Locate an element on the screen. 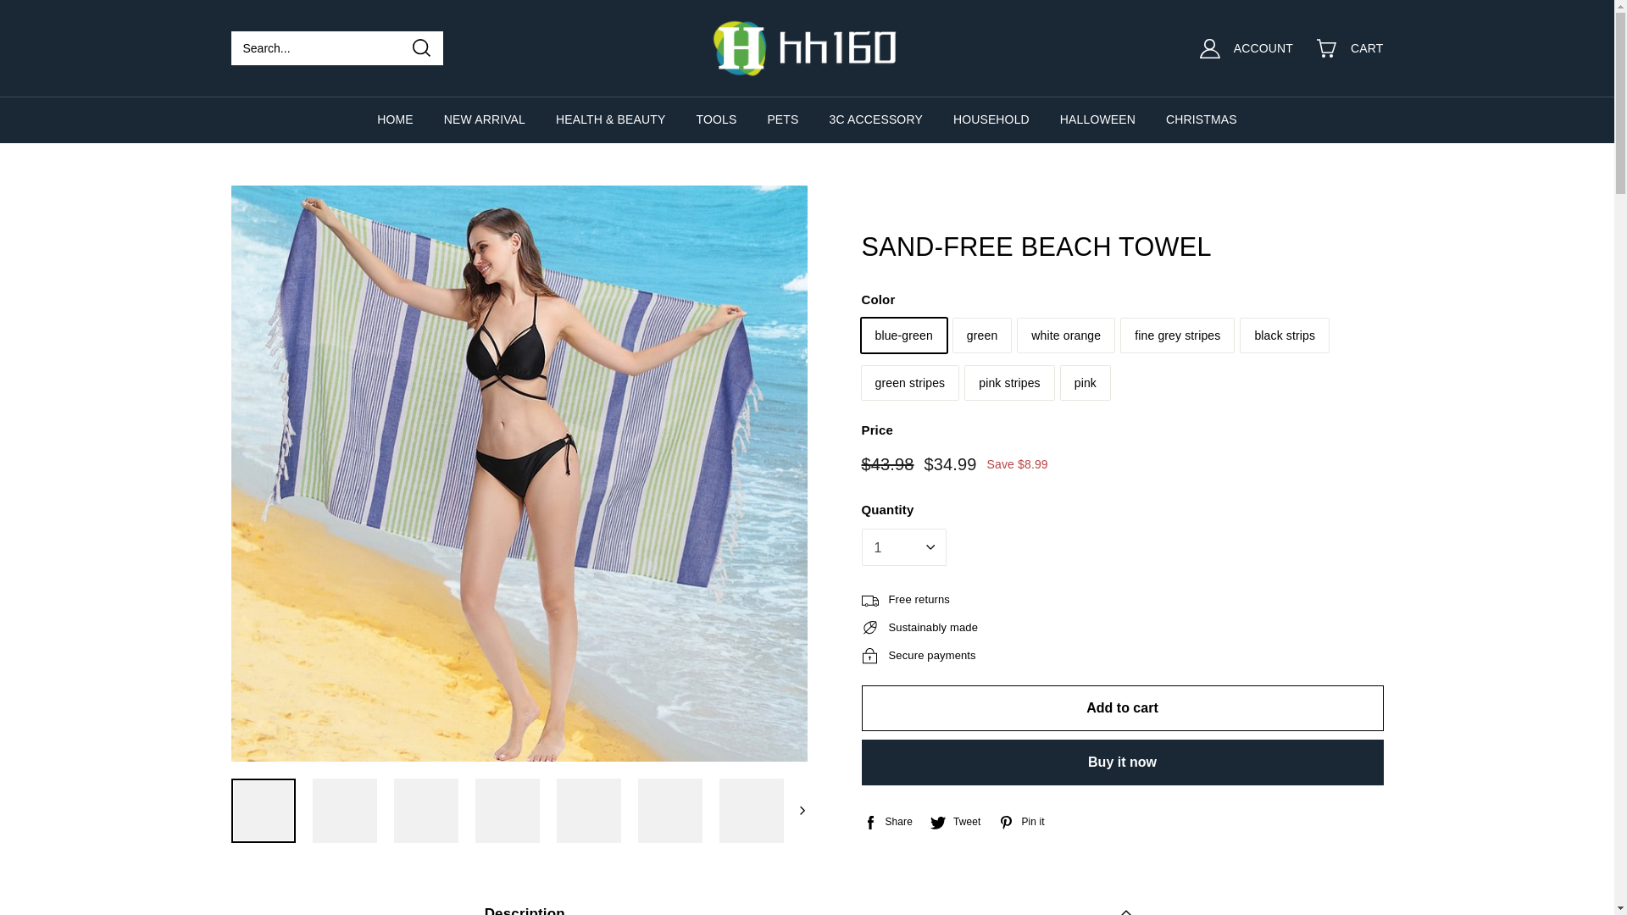 The image size is (1627, 915). CART is located at coordinates (1360, 48).